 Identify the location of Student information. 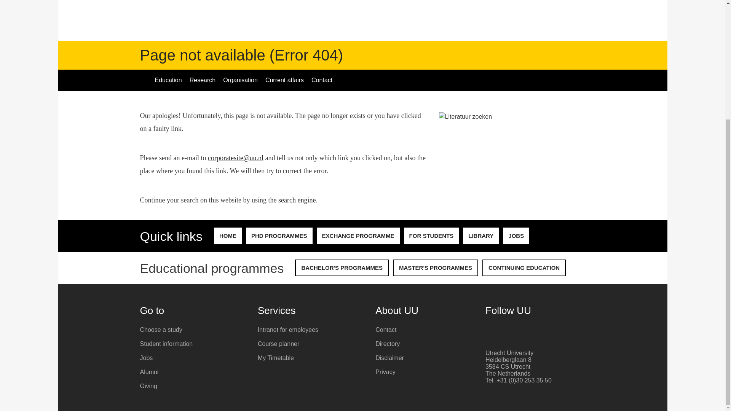
(193, 344).